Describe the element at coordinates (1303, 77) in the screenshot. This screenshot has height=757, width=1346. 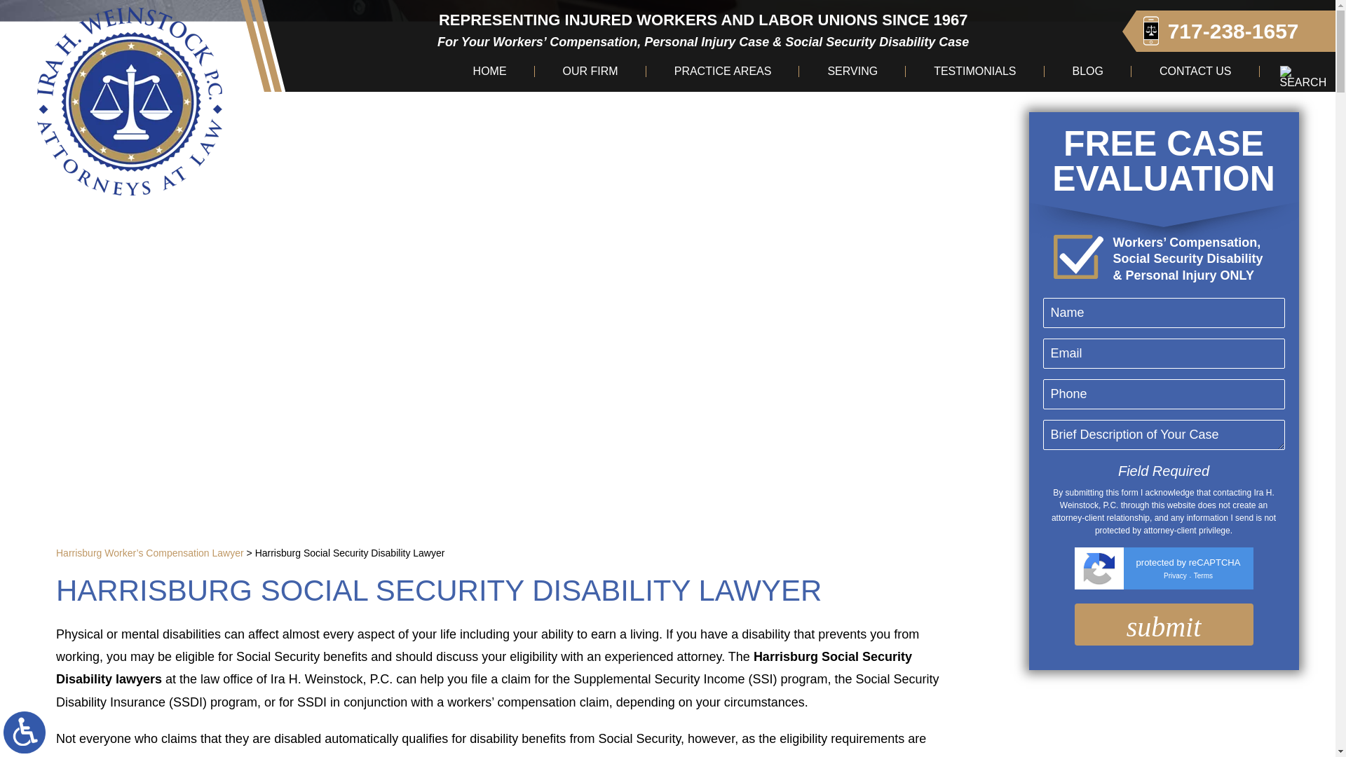
I see `Search` at that location.